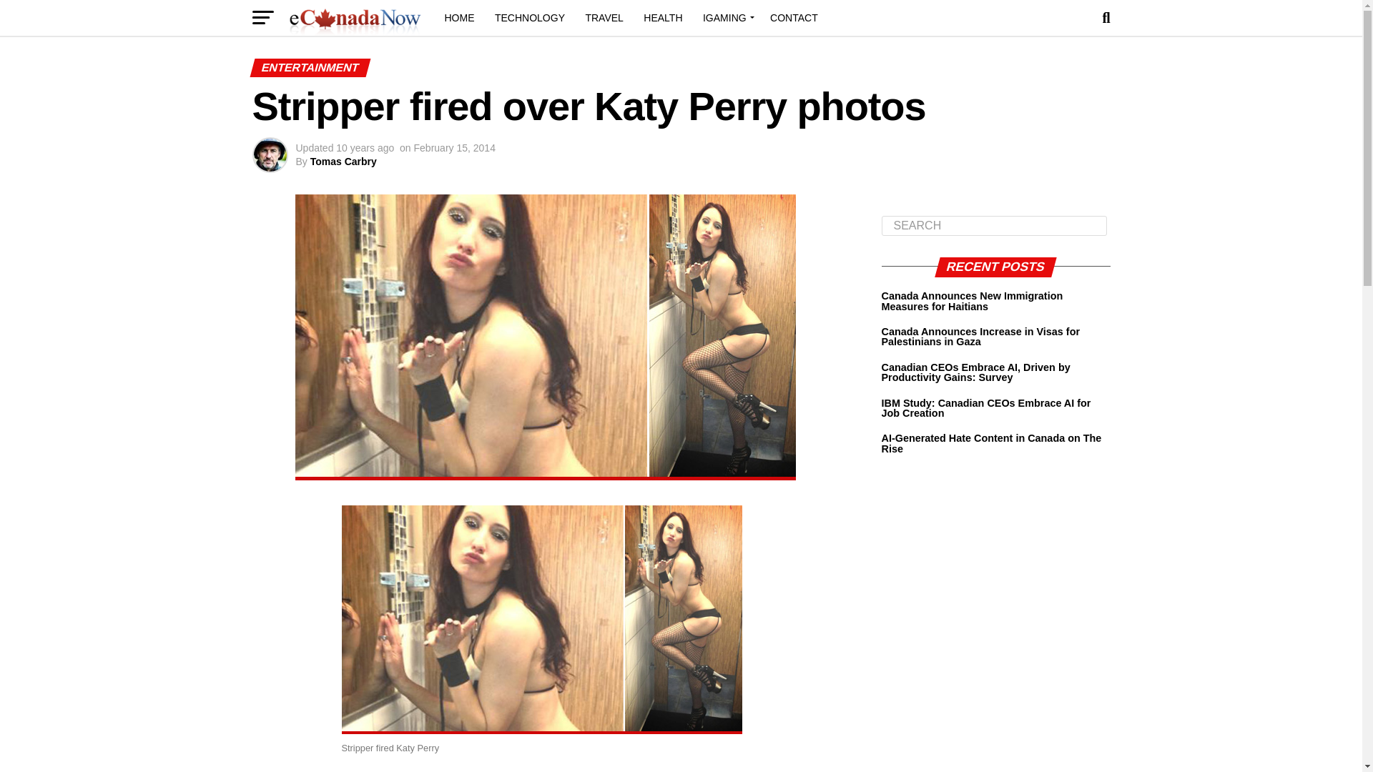 Image resolution: width=1373 pixels, height=772 pixels. I want to click on TRAVEL, so click(604, 17).